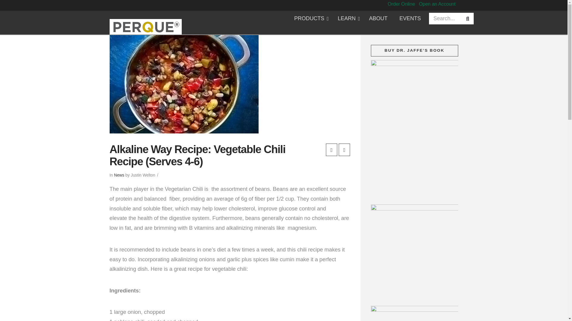 The image size is (572, 321). I want to click on Order Online, so click(401, 4).